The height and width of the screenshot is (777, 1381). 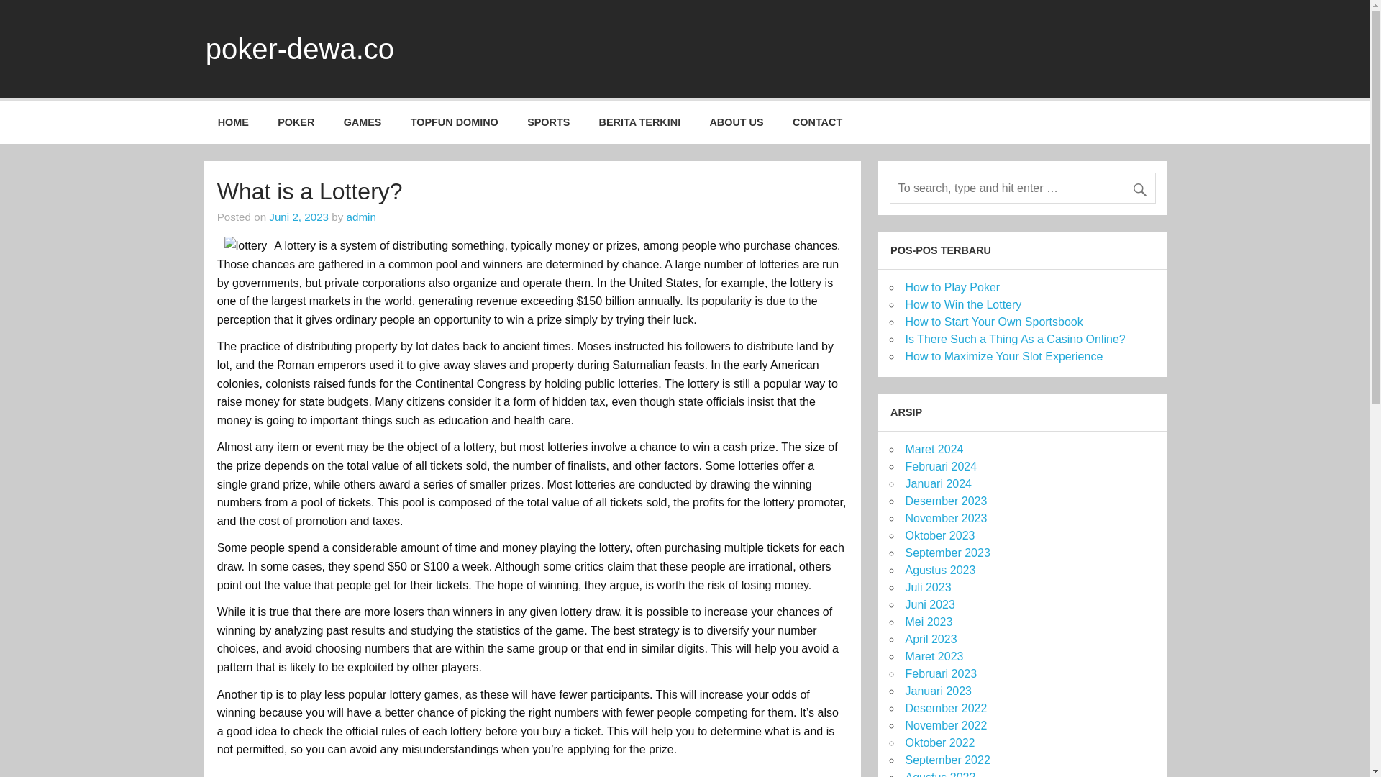 I want to click on Maret 2023, so click(x=934, y=656).